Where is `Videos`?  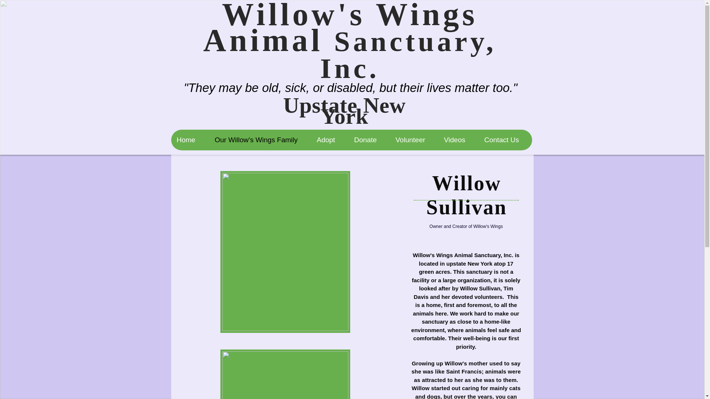 Videos is located at coordinates (458, 140).